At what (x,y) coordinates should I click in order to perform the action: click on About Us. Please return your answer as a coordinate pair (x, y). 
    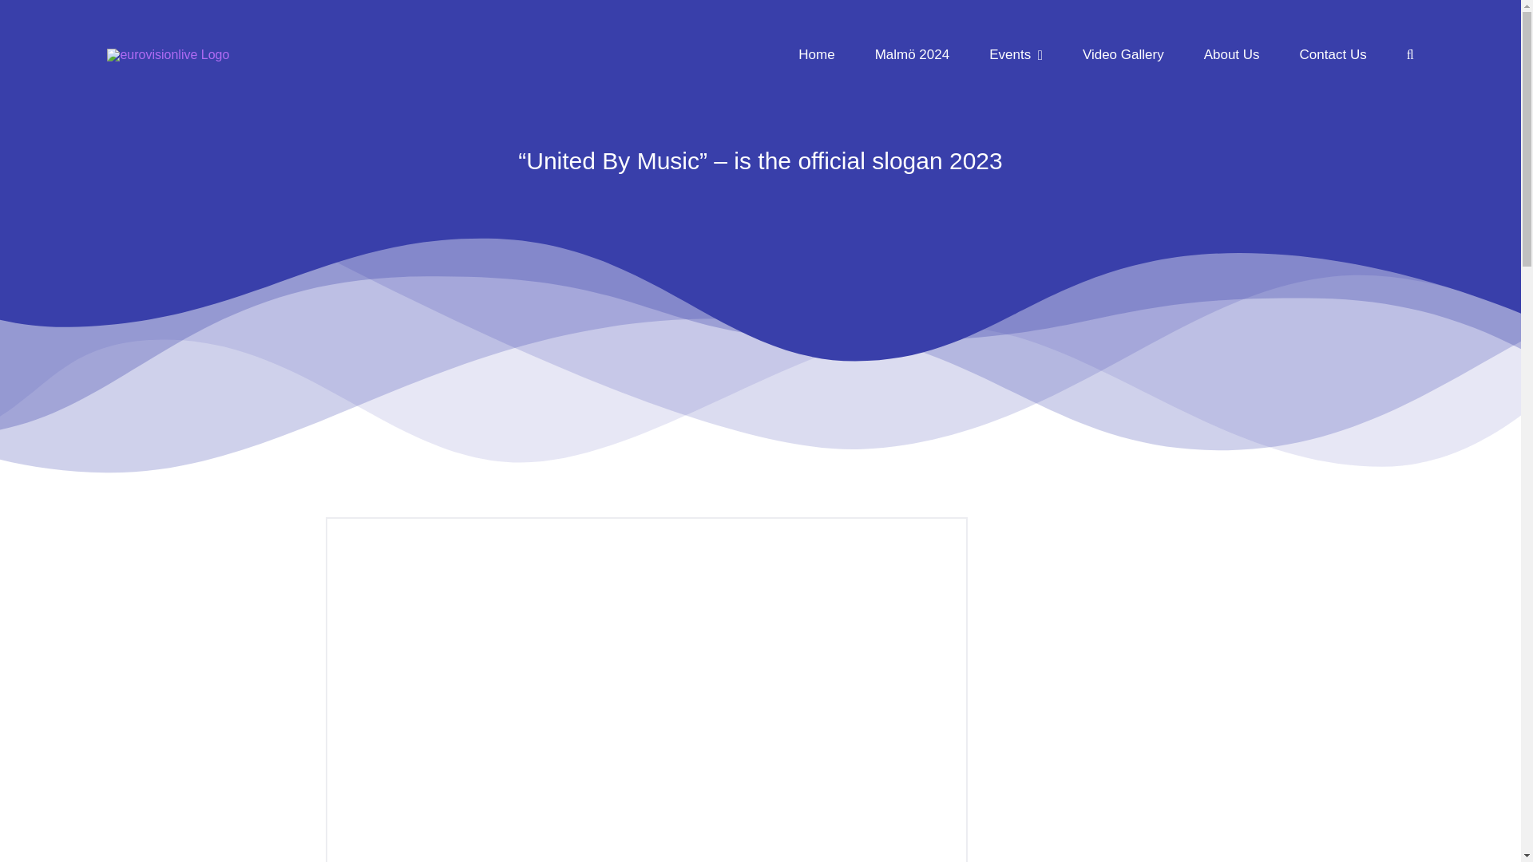
    Looking at the image, I should click on (1231, 54).